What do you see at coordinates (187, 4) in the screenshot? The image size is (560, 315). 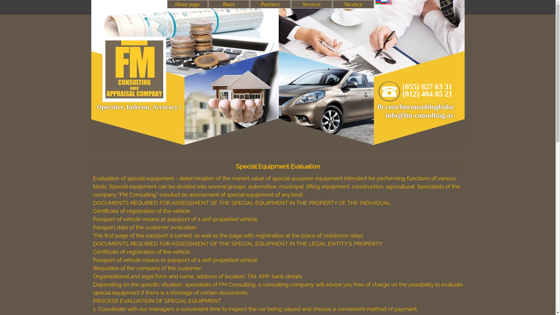 I see `Home page` at bounding box center [187, 4].